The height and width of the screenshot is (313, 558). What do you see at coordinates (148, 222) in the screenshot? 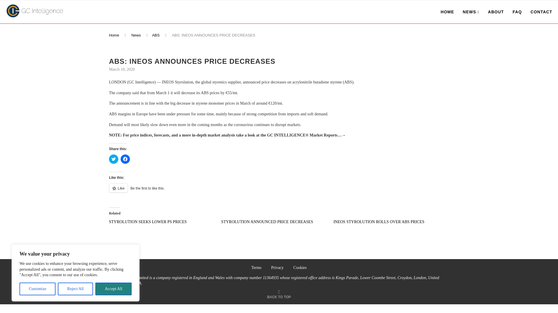
I see `STYROLUTION SEEKS LOWER PS PRICES` at bounding box center [148, 222].